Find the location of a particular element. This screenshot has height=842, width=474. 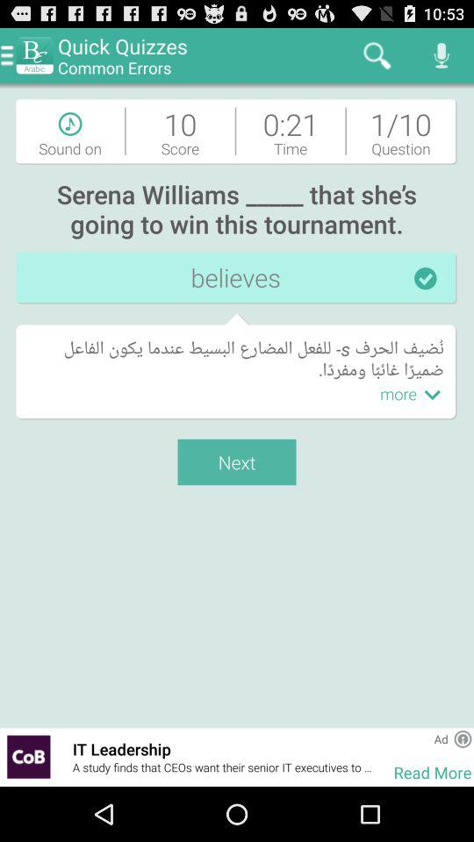

click the believes is located at coordinates (237, 278).